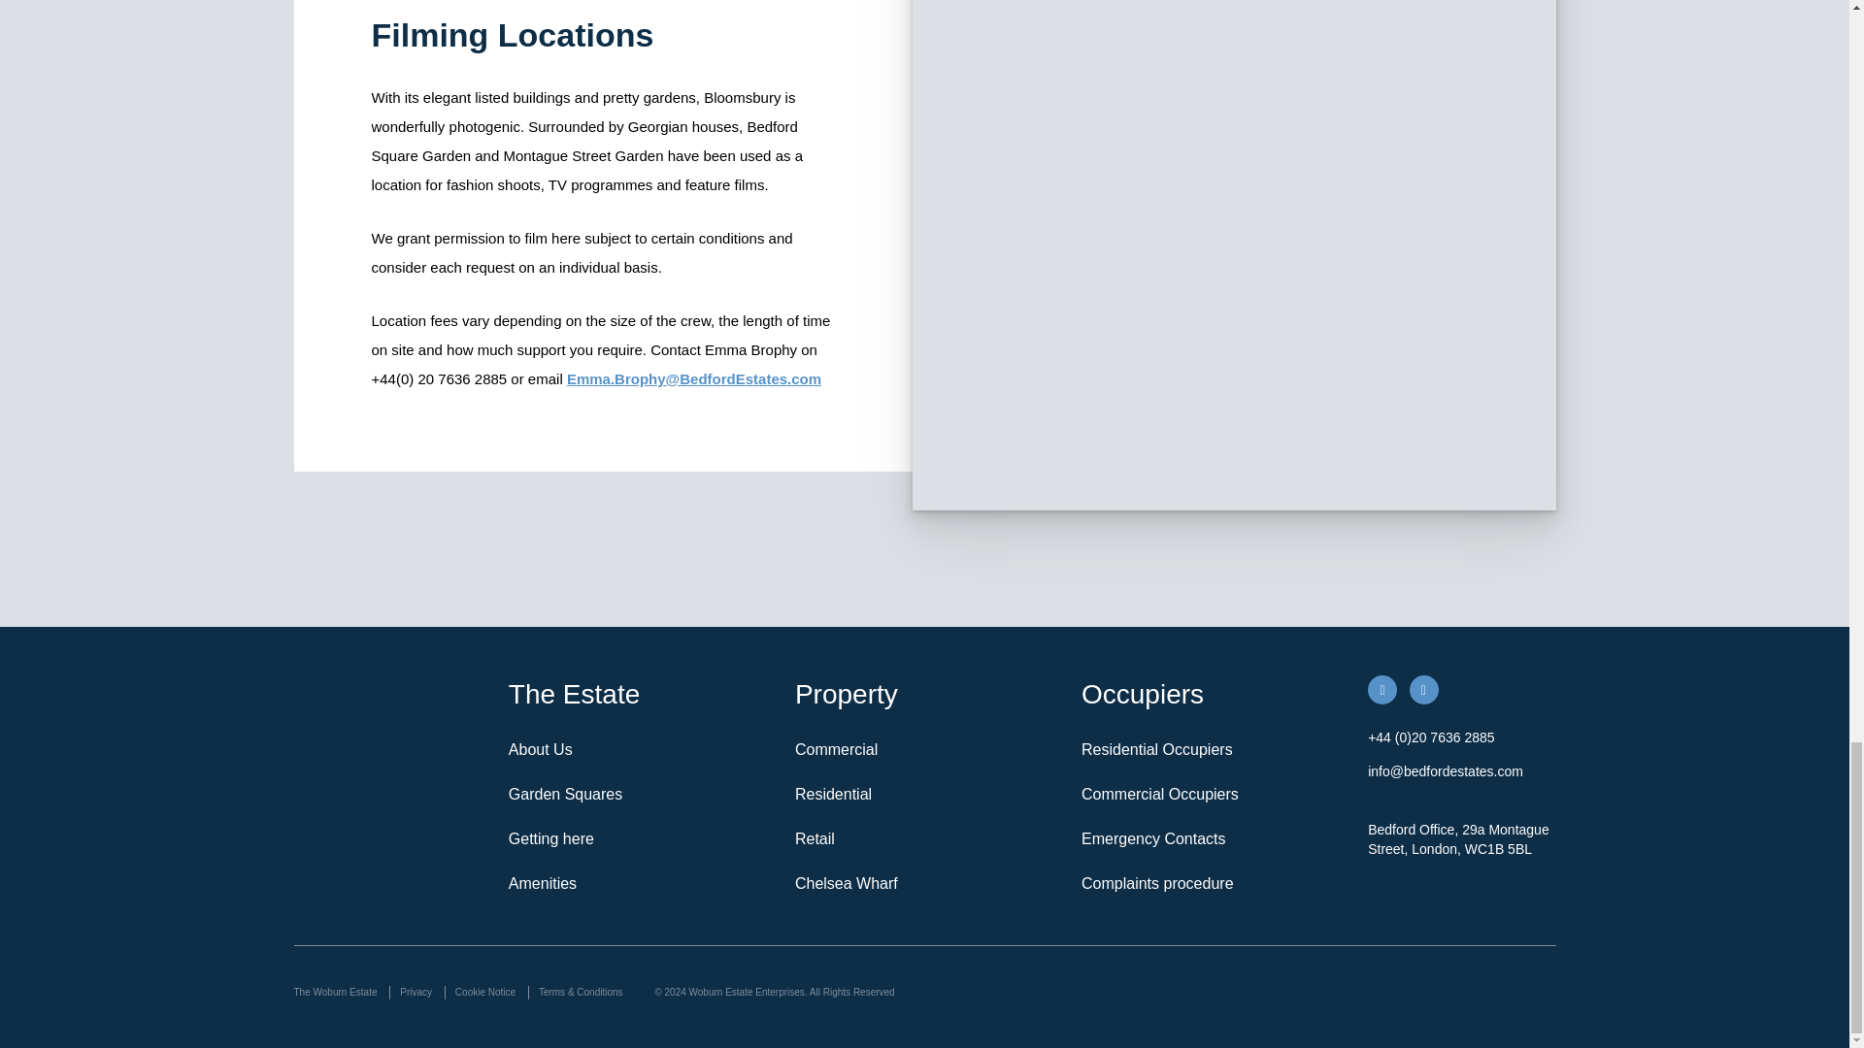  What do you see at coordinates (924, 795) in the screenshot?
I see `Residential ` at bounding box center [924, 795].